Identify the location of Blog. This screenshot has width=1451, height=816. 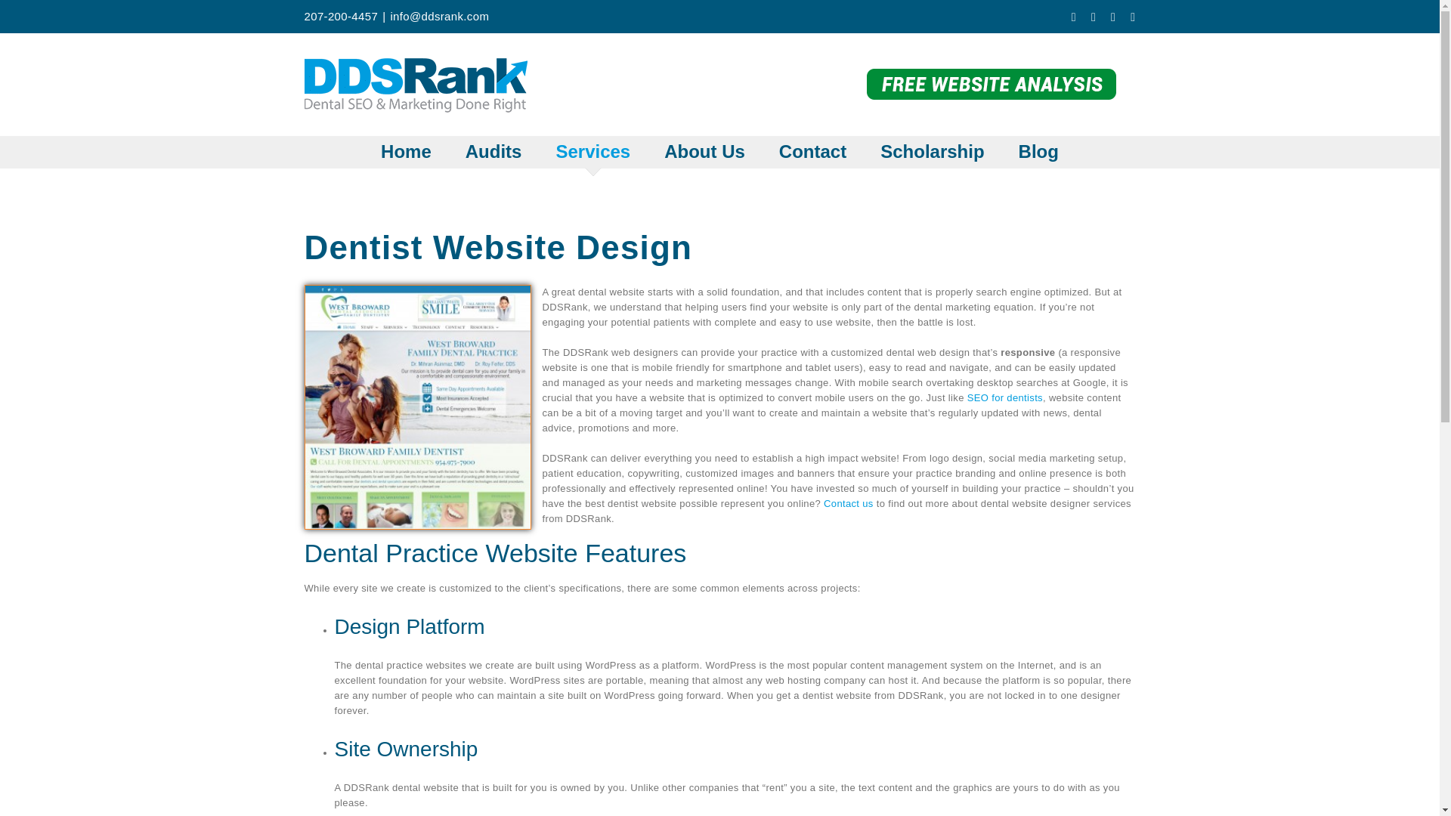
(1038, 152).